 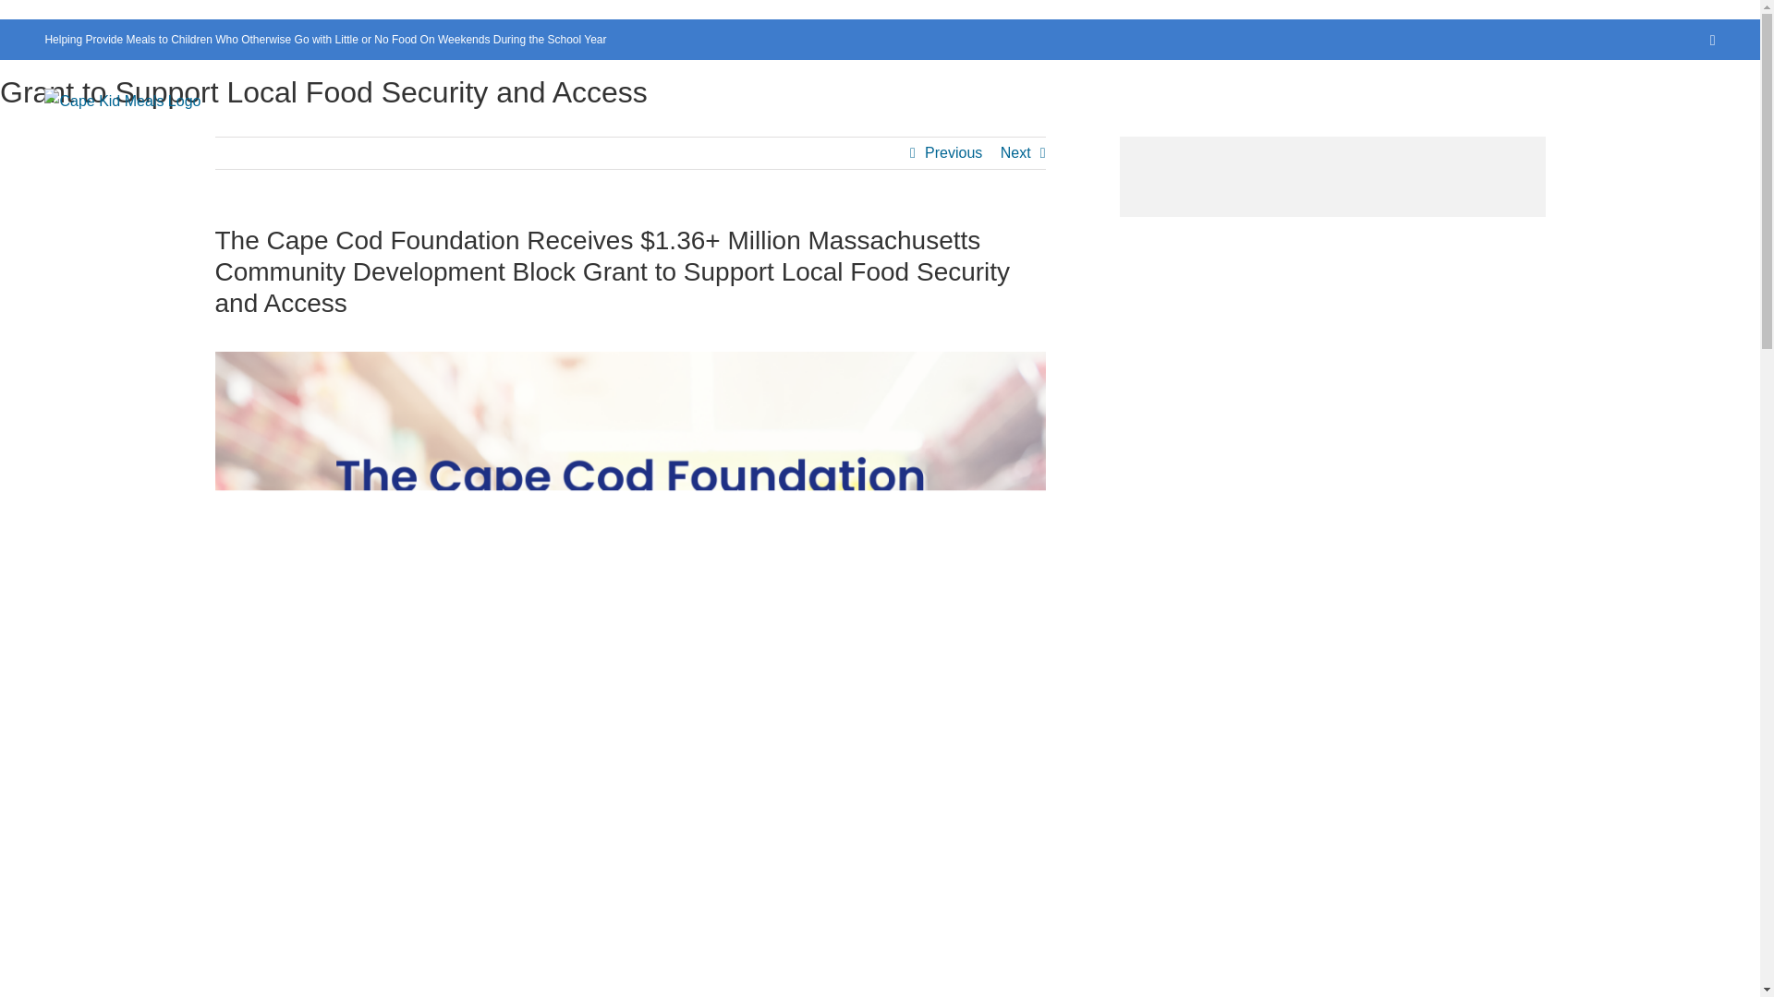 I want to click on Next, so click(x=1015, y=153).